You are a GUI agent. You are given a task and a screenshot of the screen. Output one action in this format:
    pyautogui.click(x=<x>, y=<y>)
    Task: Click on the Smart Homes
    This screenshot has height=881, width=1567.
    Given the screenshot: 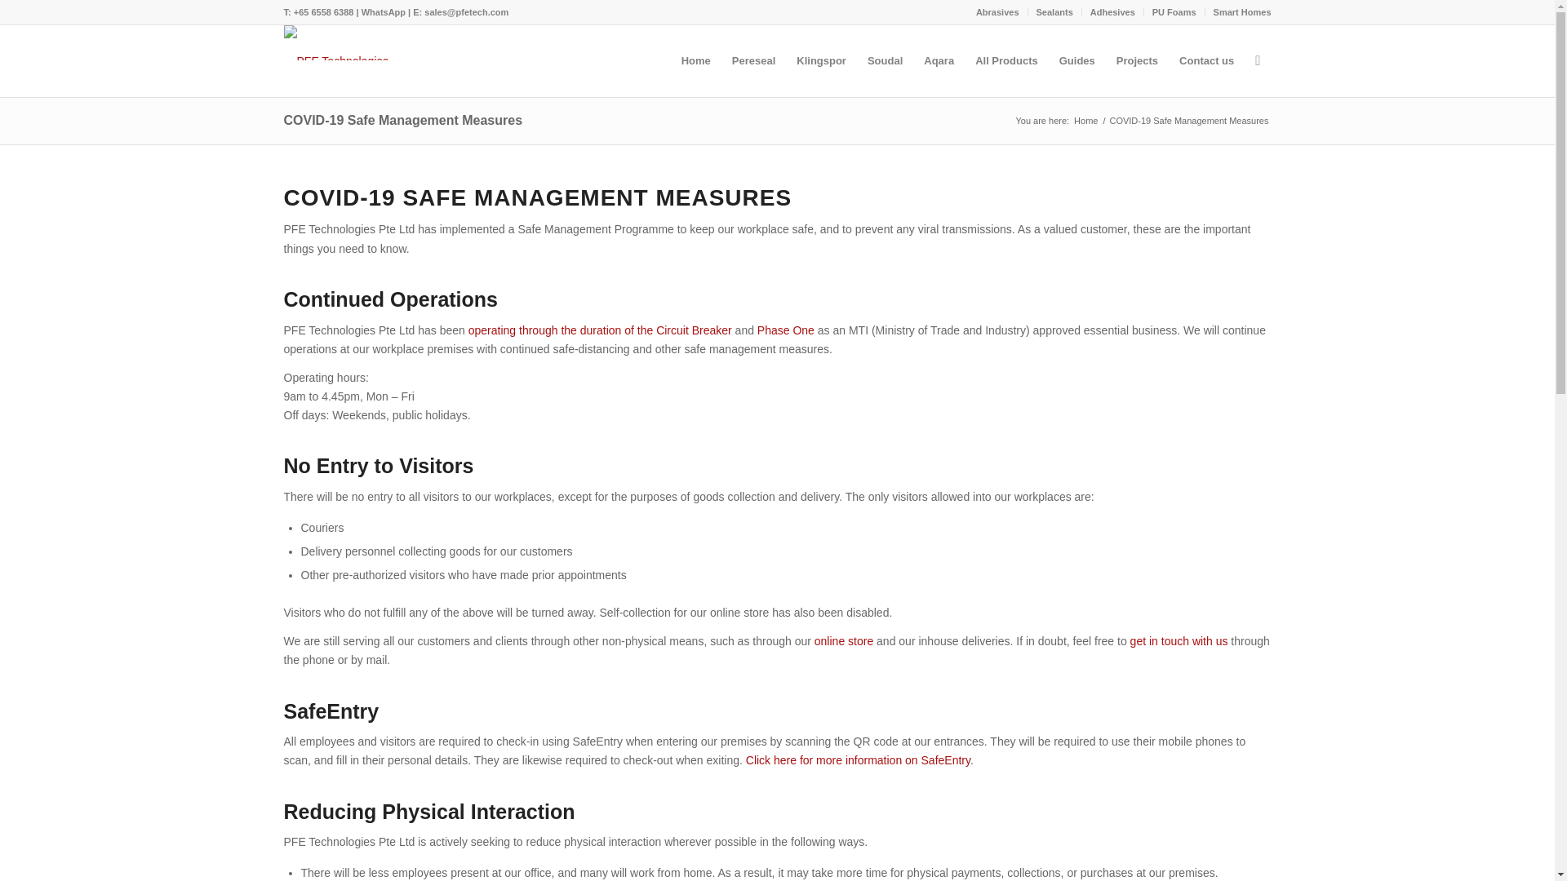 What is the action you would take?
    pyautogui.click(x=1242, y=12)
    